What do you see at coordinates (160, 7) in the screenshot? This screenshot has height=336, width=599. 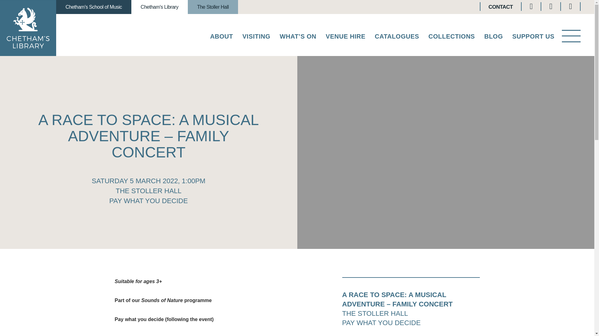 I see `Chetham's Library` at bounding box center [160, 7].